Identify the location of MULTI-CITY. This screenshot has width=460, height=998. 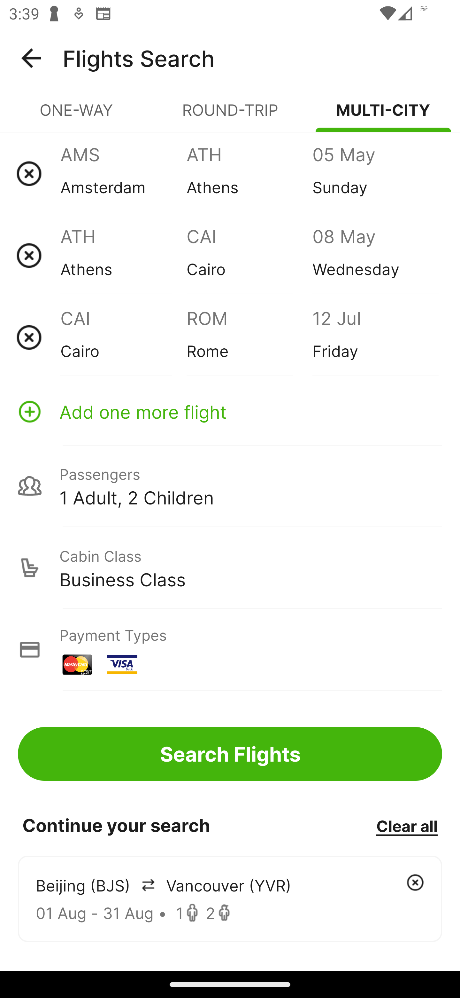
(383, 115).